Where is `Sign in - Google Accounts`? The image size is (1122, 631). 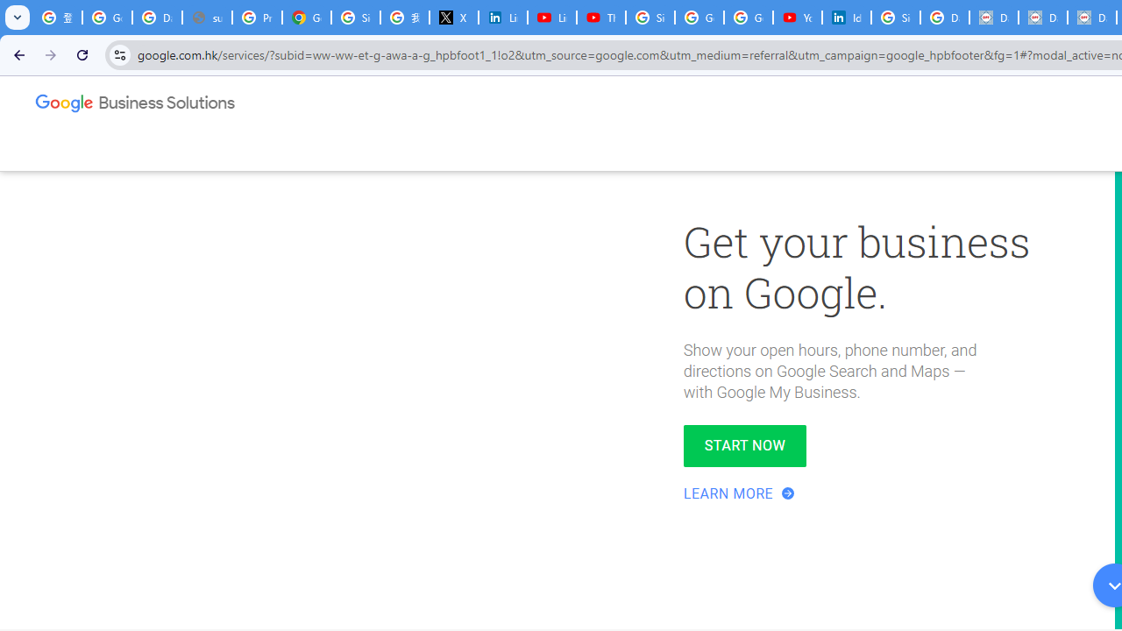 Sign in - Google Accounts is located at coordinates (650, 18).